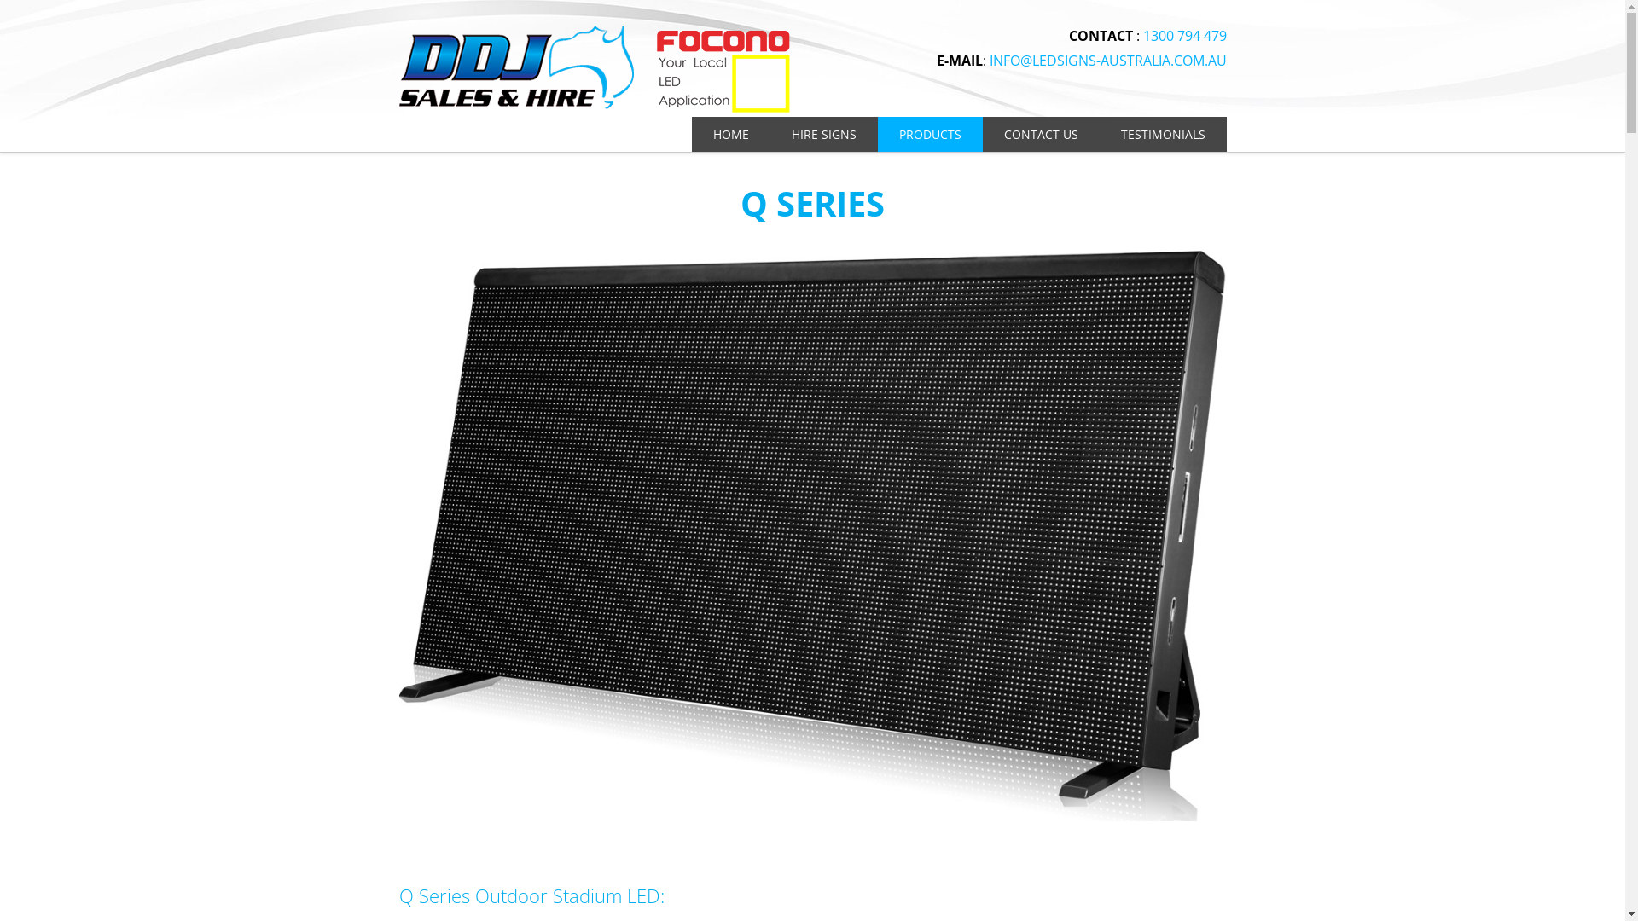 This screenshot has width=1638, height=921. What do you see at coordinates (1185, 36) in the screenshot?
I see `1300 794 479` at bounding box center [1185, 36].